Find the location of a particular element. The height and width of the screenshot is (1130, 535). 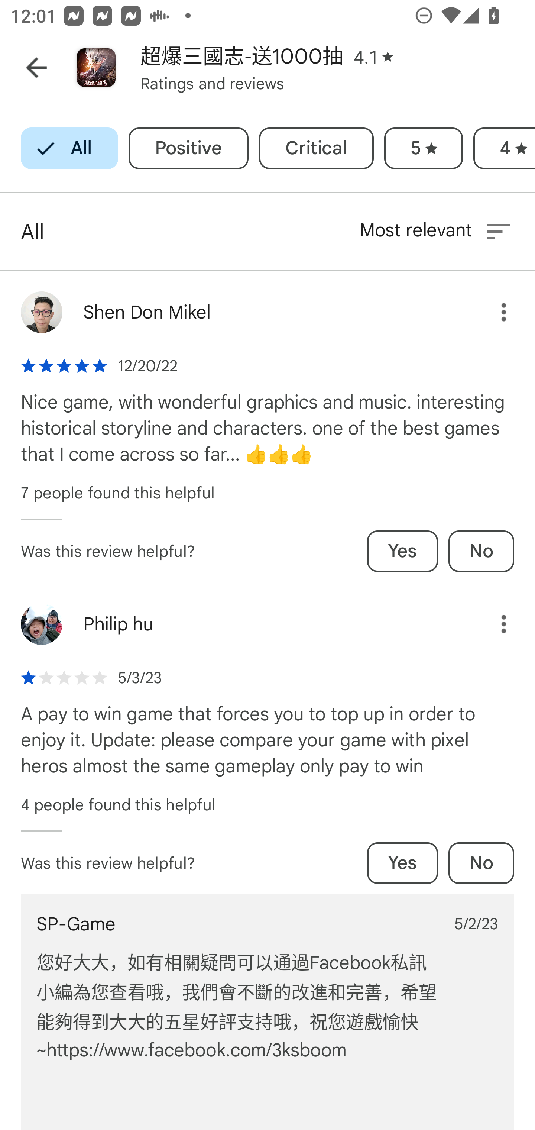

Options is located at coordinates (493, 624).